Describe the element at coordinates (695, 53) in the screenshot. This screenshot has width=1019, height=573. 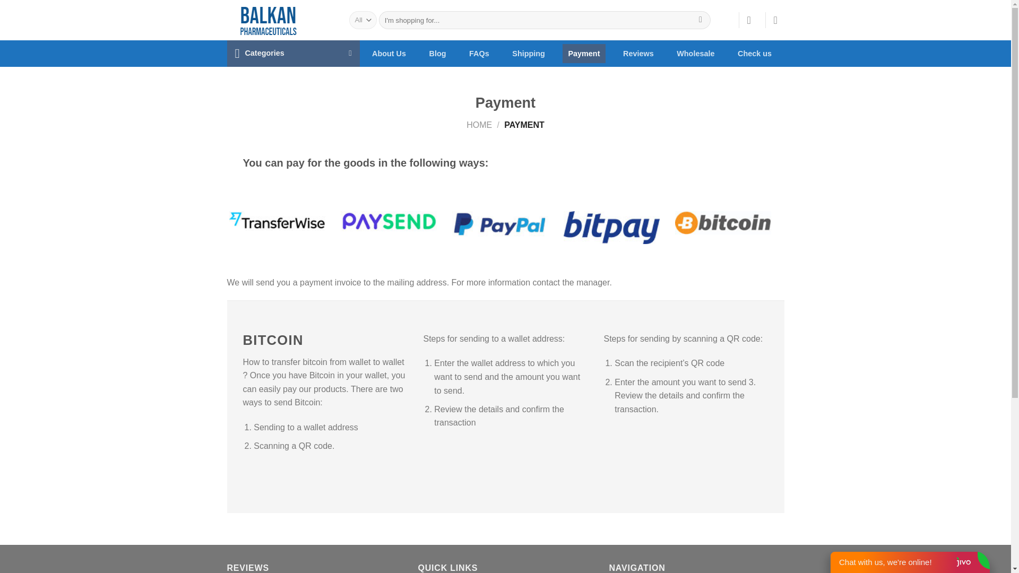
I see `Wholesale` at that location.